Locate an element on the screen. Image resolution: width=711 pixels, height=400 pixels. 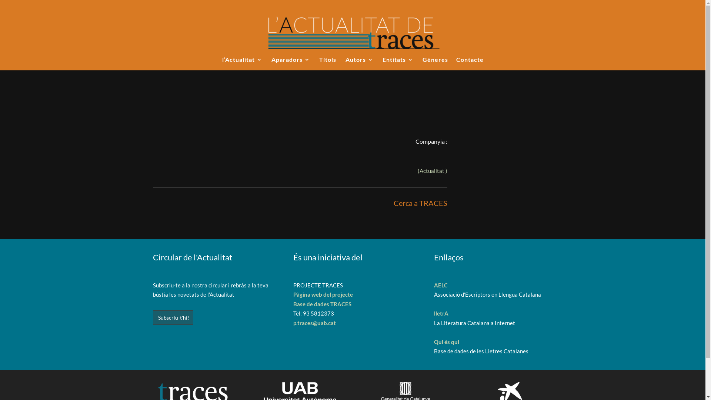
Autors is located at coordinates (359, 64).